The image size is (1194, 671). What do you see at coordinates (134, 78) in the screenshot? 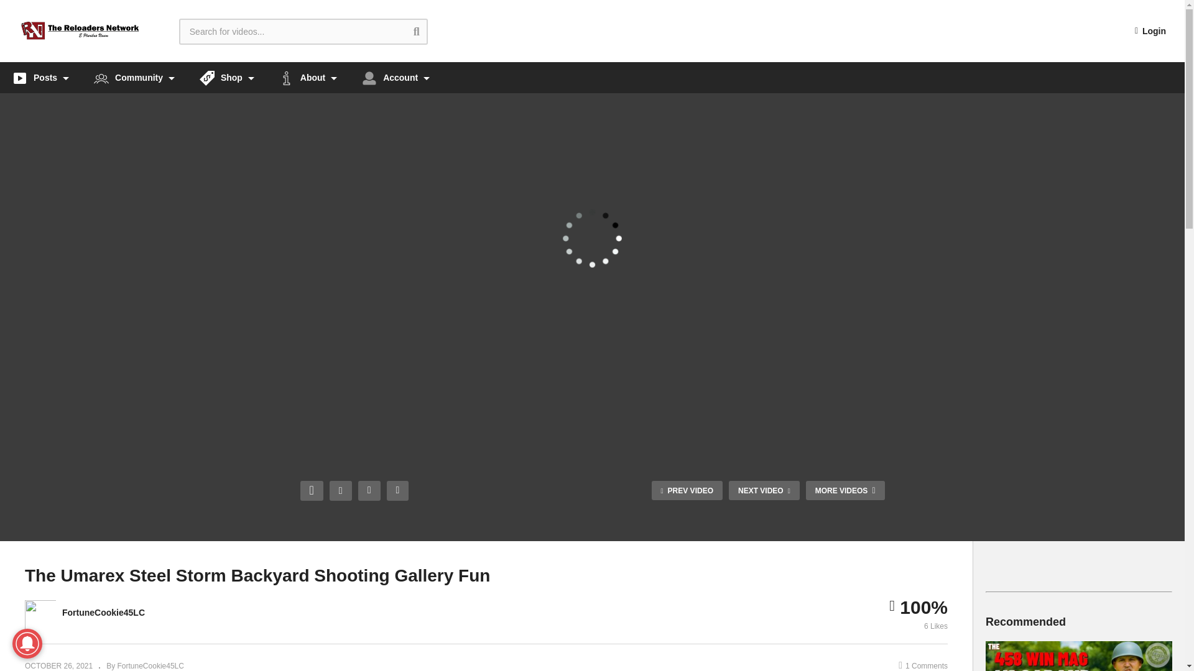
I see `Community` at bounding box center [134, 78].